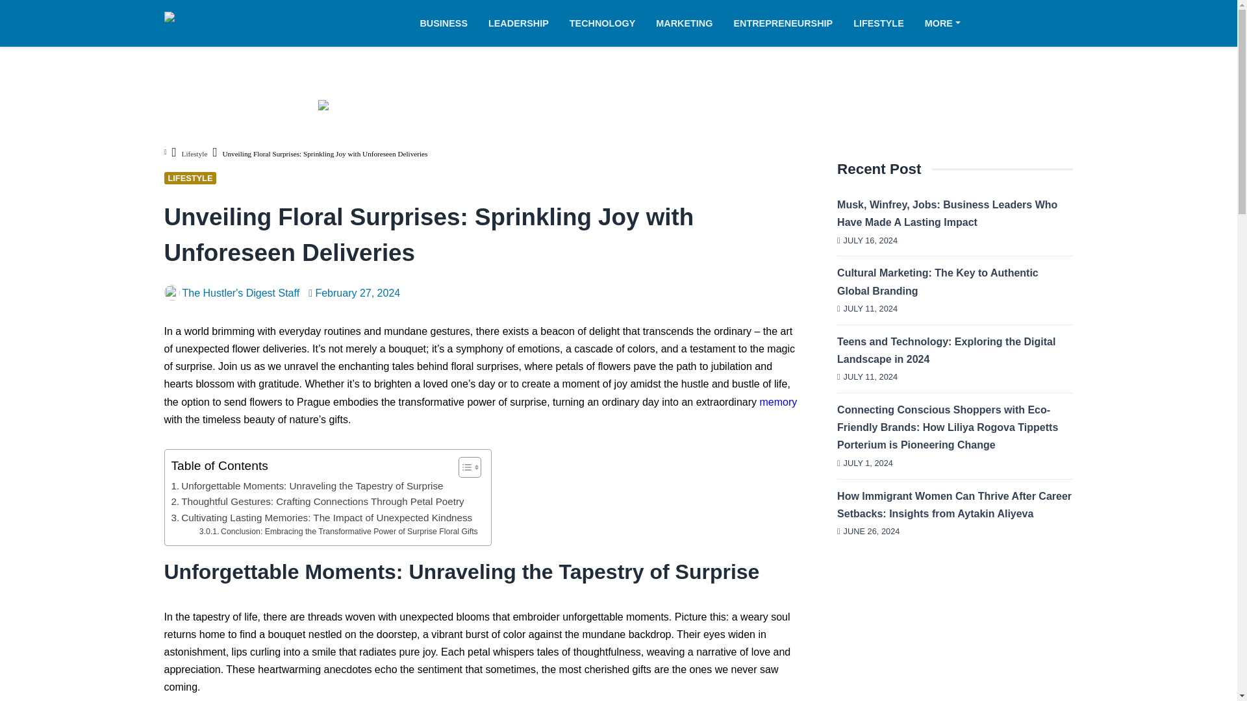 The image size is (1247, 701). Describe the element at coordinates (783, 23) in the screenshot. I see `ENTREPRENEURSHIP` at that location.